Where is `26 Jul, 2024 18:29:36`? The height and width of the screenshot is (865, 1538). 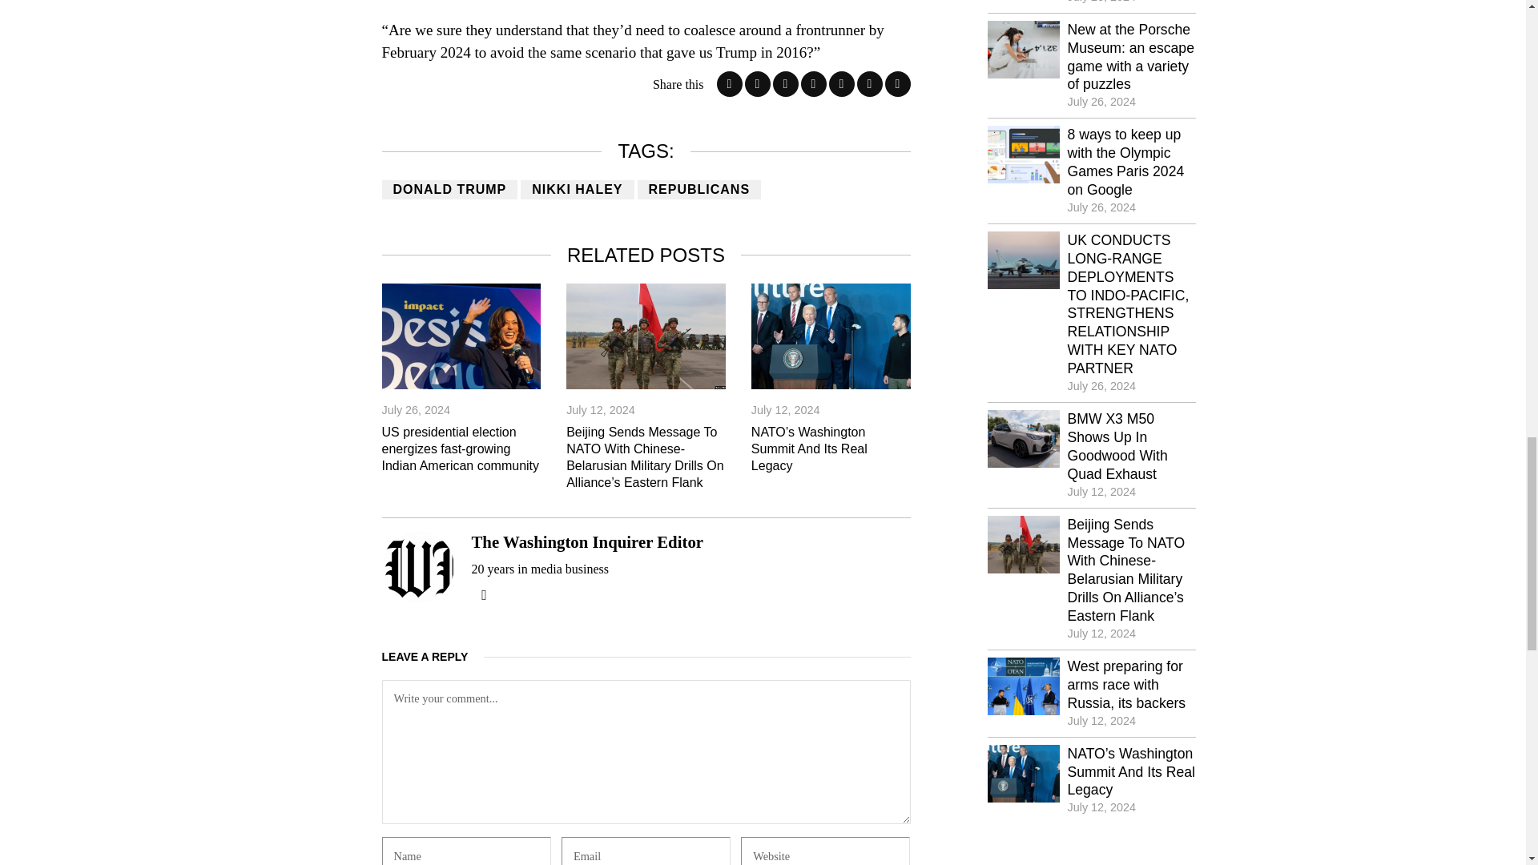 26 Jul, 2024 18:29:36 is located at coordinates (416, 410).